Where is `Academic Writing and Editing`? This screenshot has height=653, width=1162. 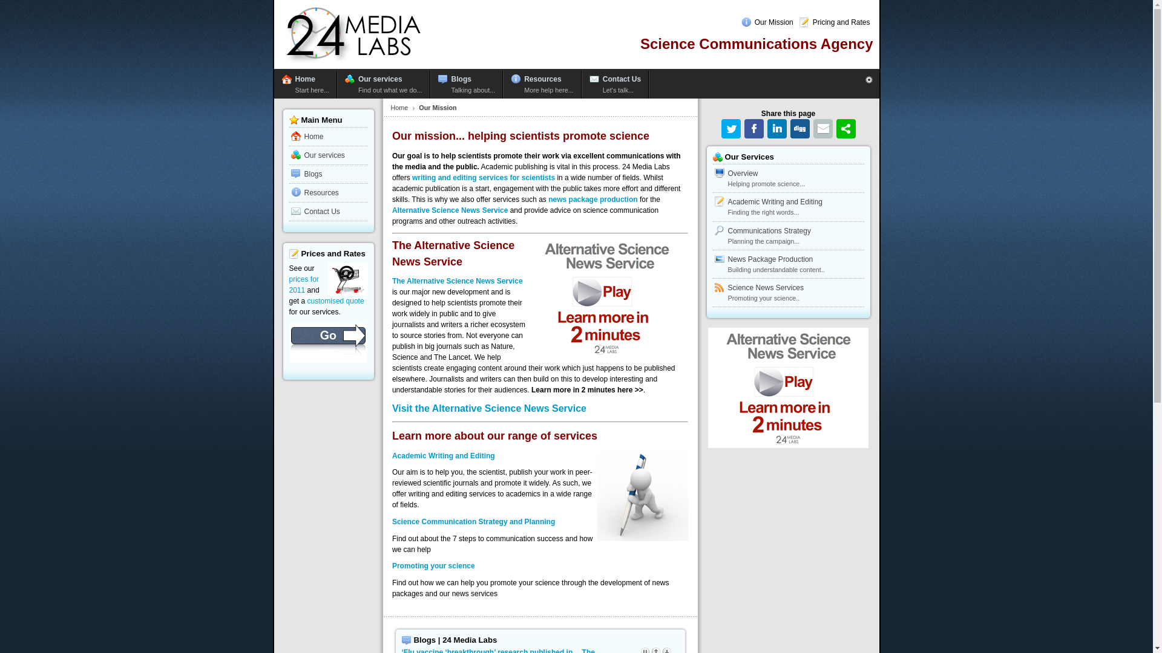 Academic Writing and Editing is located at coordinates (444, 456).